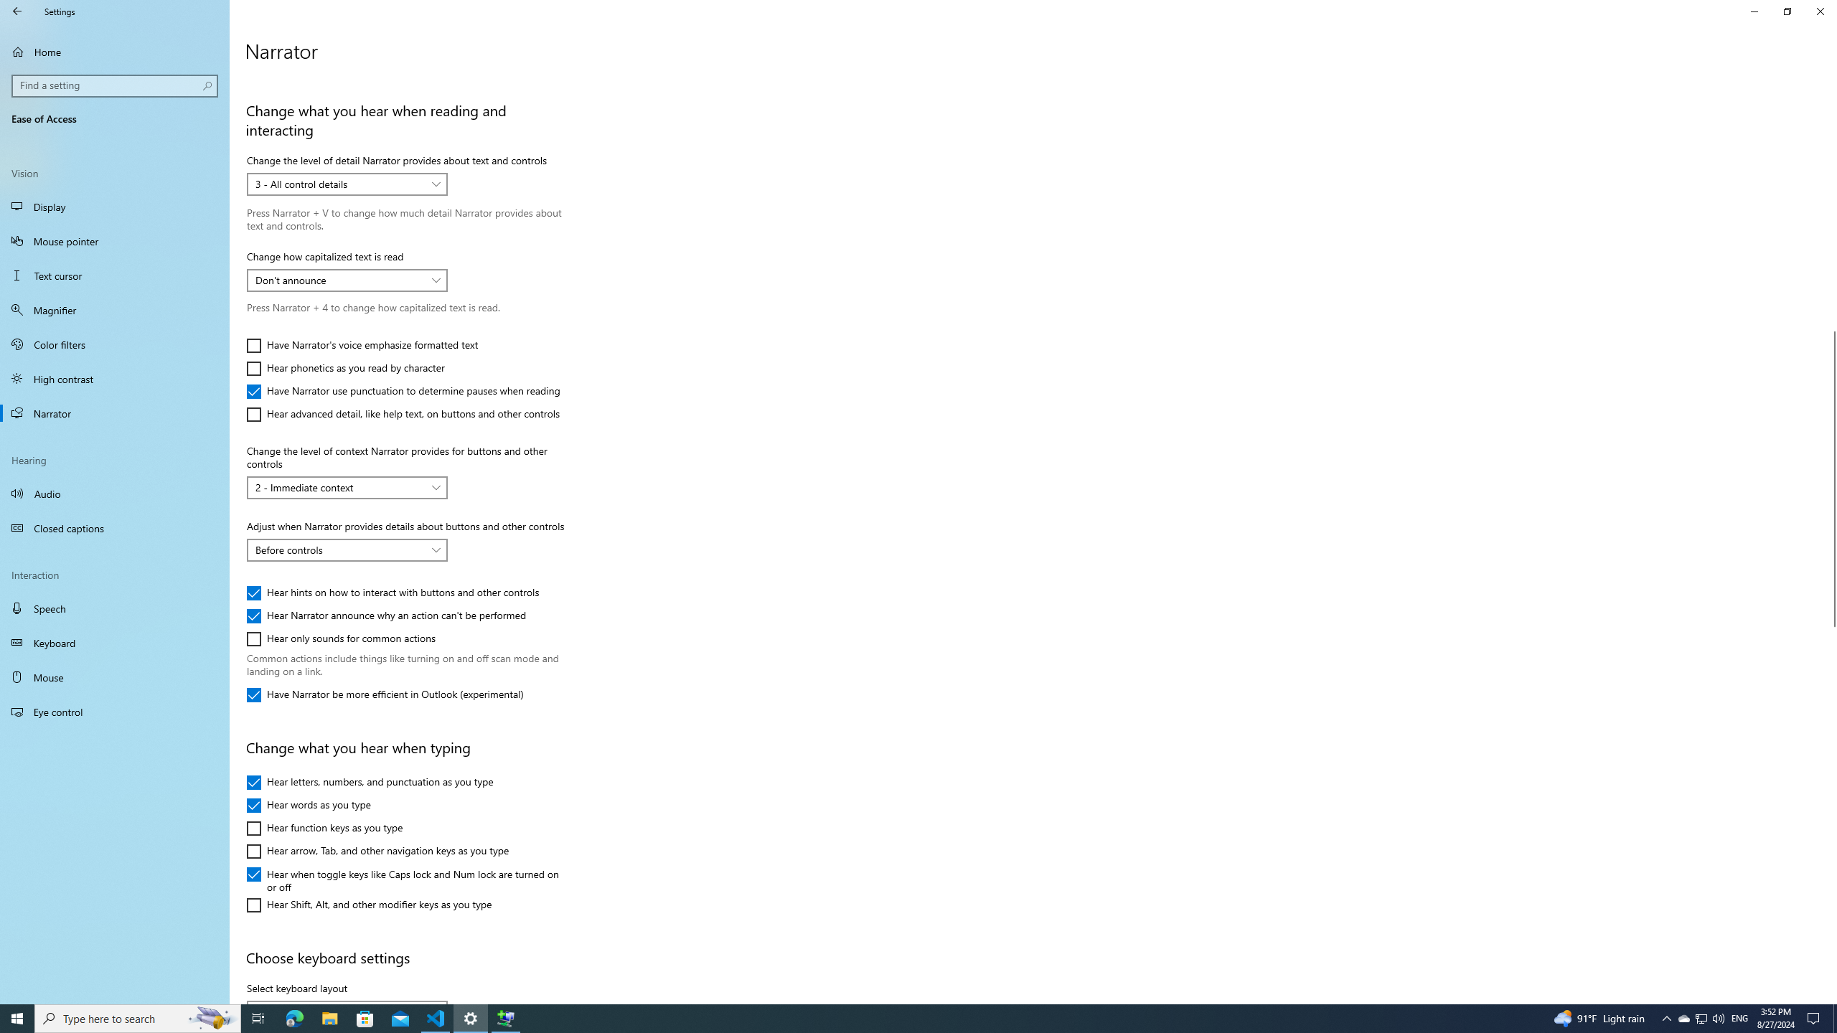 This screenshot has width=1837, height=1033. What do you see at coordinates (115, 275) in the screenshot?
I see `Text cursor` at bounding box center [115, 275].